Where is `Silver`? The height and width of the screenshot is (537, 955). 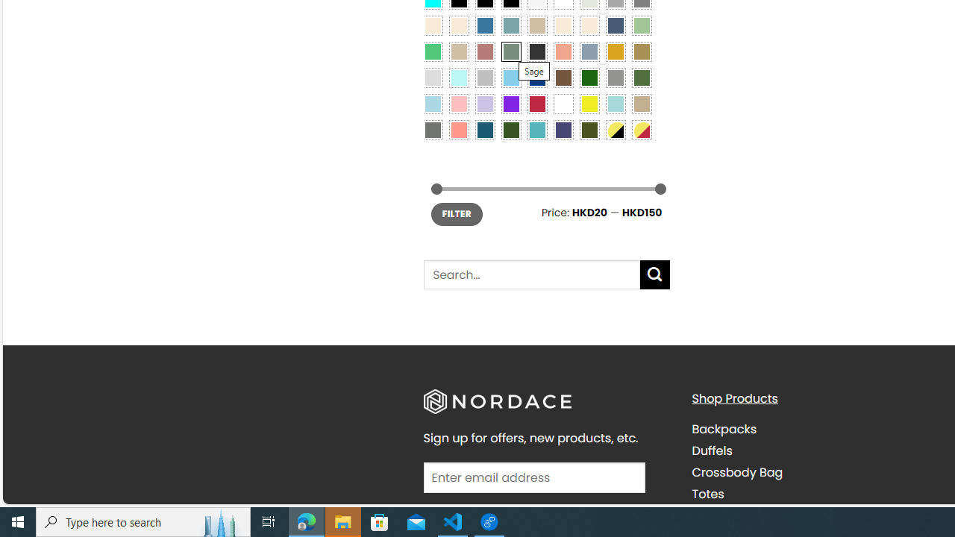
Silver is located at coordinates (485, 77).